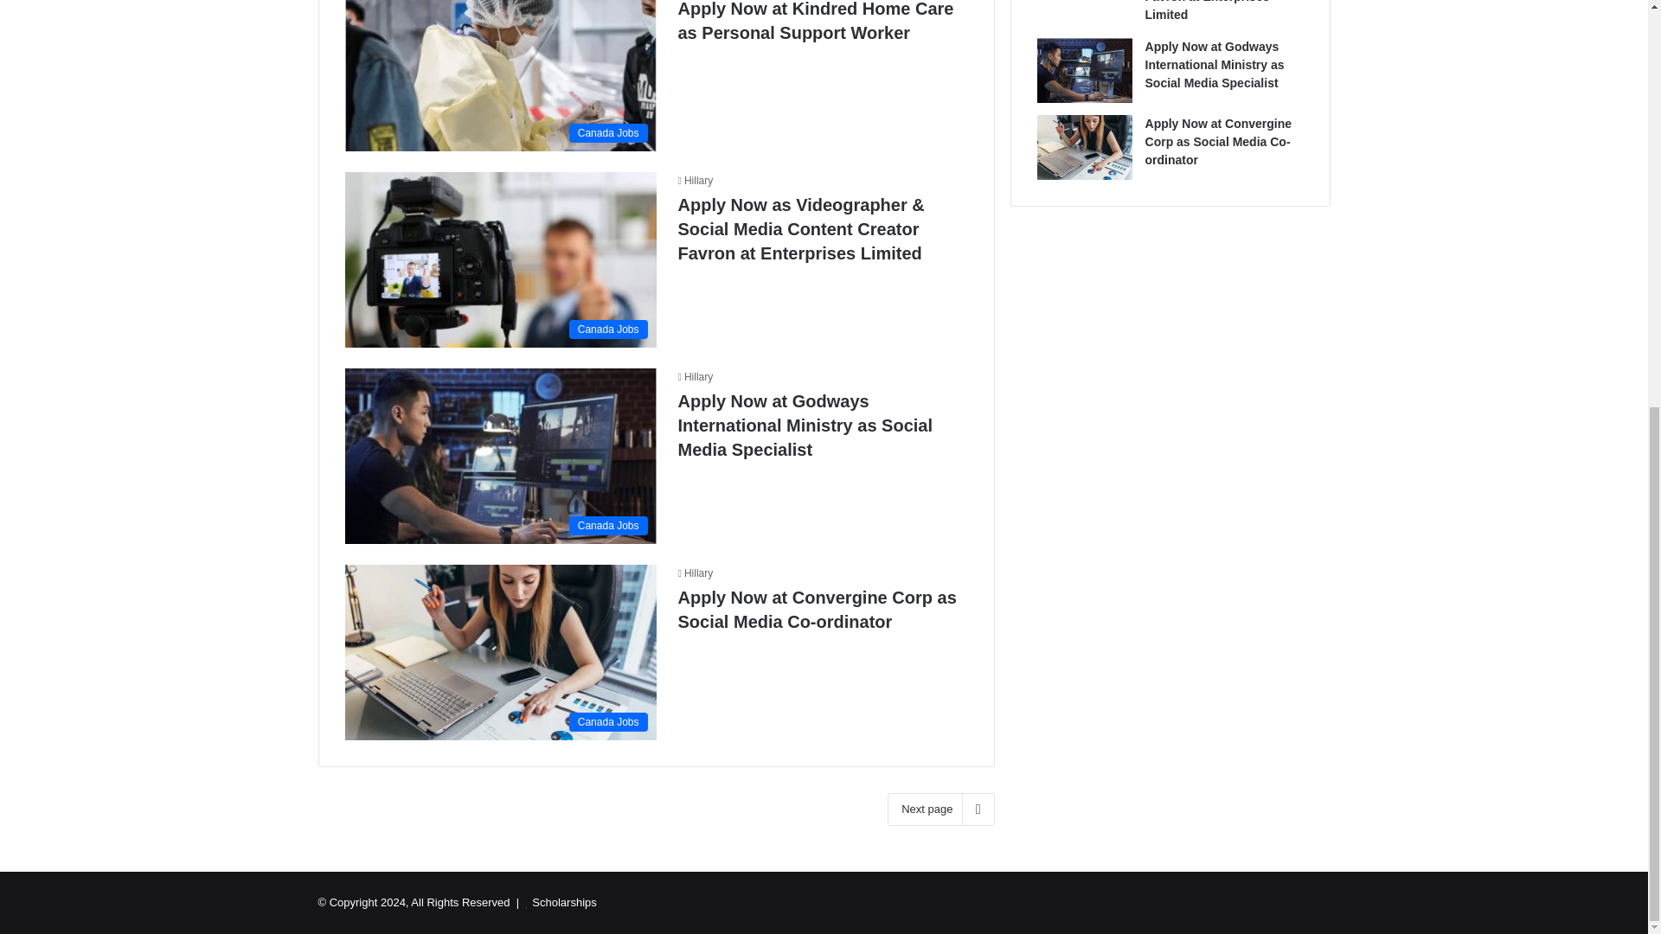 The image size is (1661, 934). Describe the element at coordinates (500, 75) in the screenshot. I see `Canada Jobs` at that location.